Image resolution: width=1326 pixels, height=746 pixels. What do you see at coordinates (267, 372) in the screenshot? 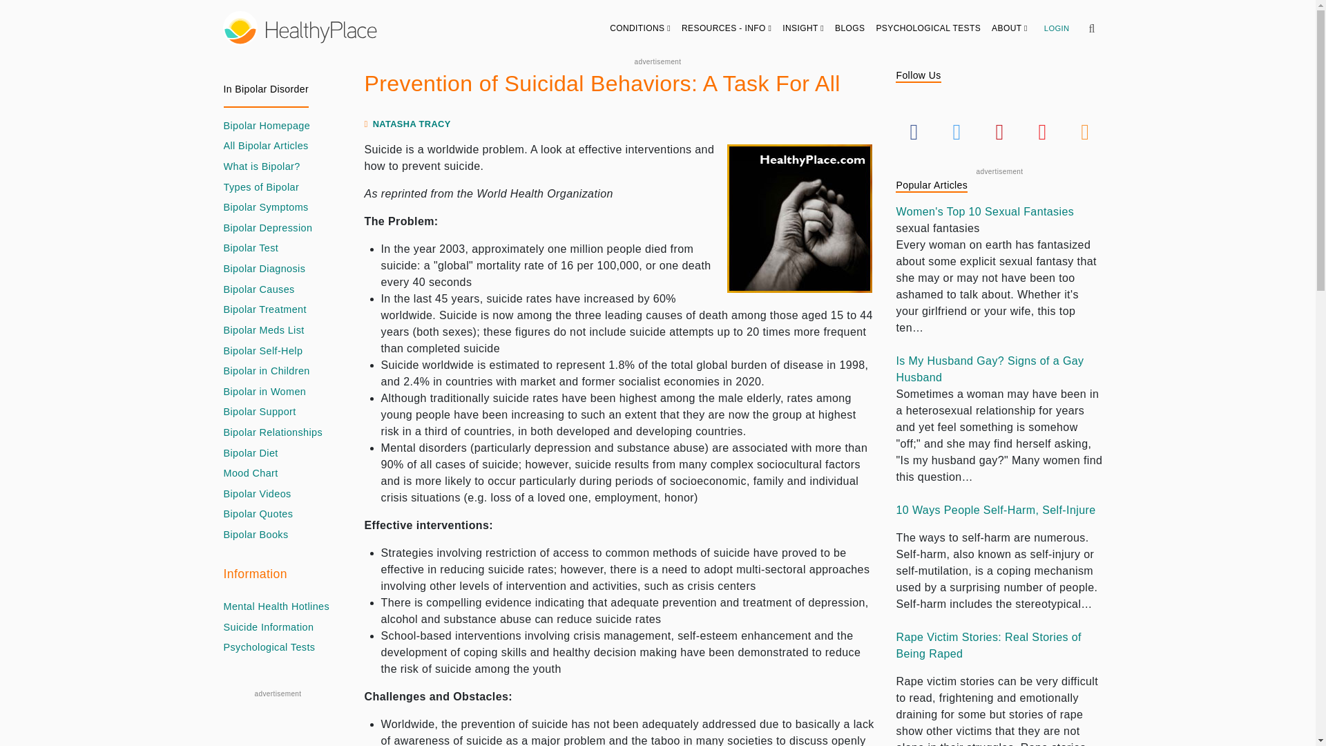
I see `Bipolar Disorder in Children: Signs, Symptoms, Treatment` at bounding box center [267, 372].